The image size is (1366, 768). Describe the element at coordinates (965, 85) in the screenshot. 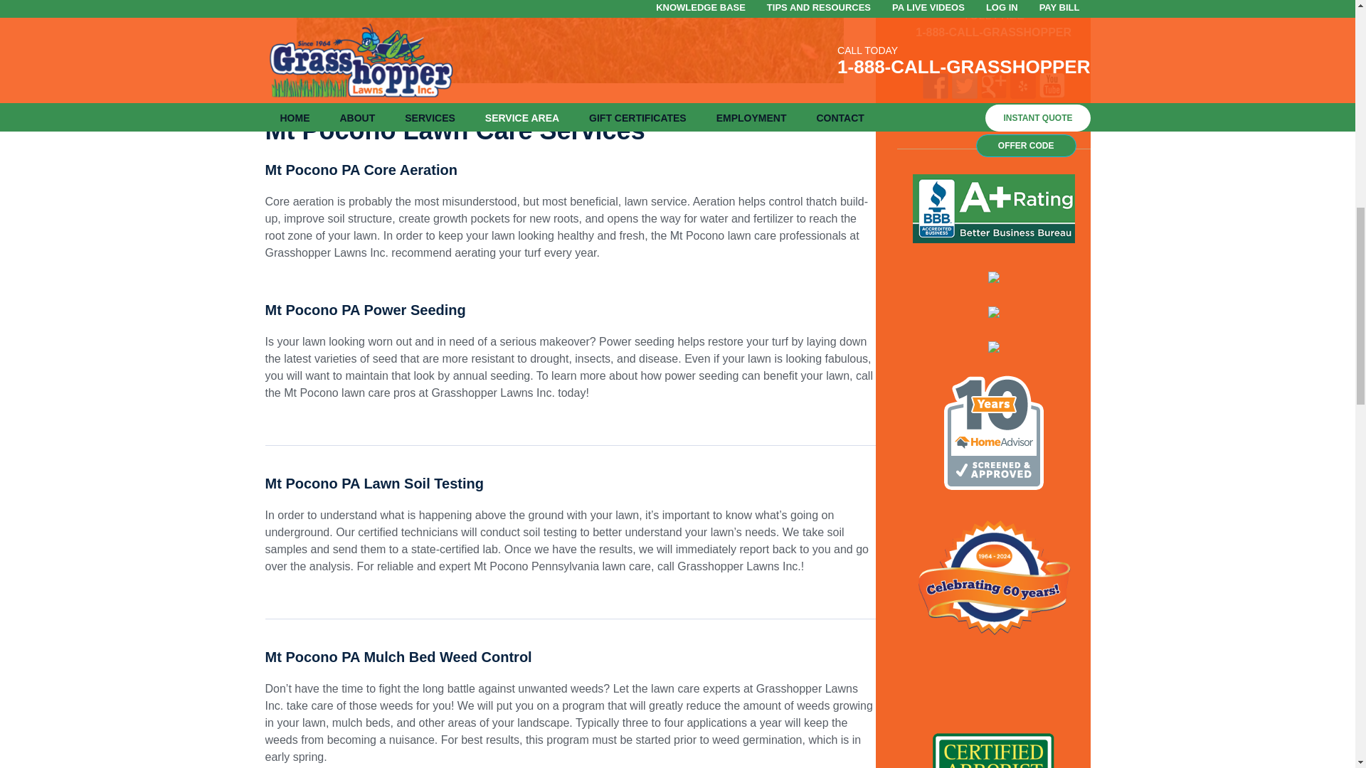

I see `Follow us on Twitter` at that location.